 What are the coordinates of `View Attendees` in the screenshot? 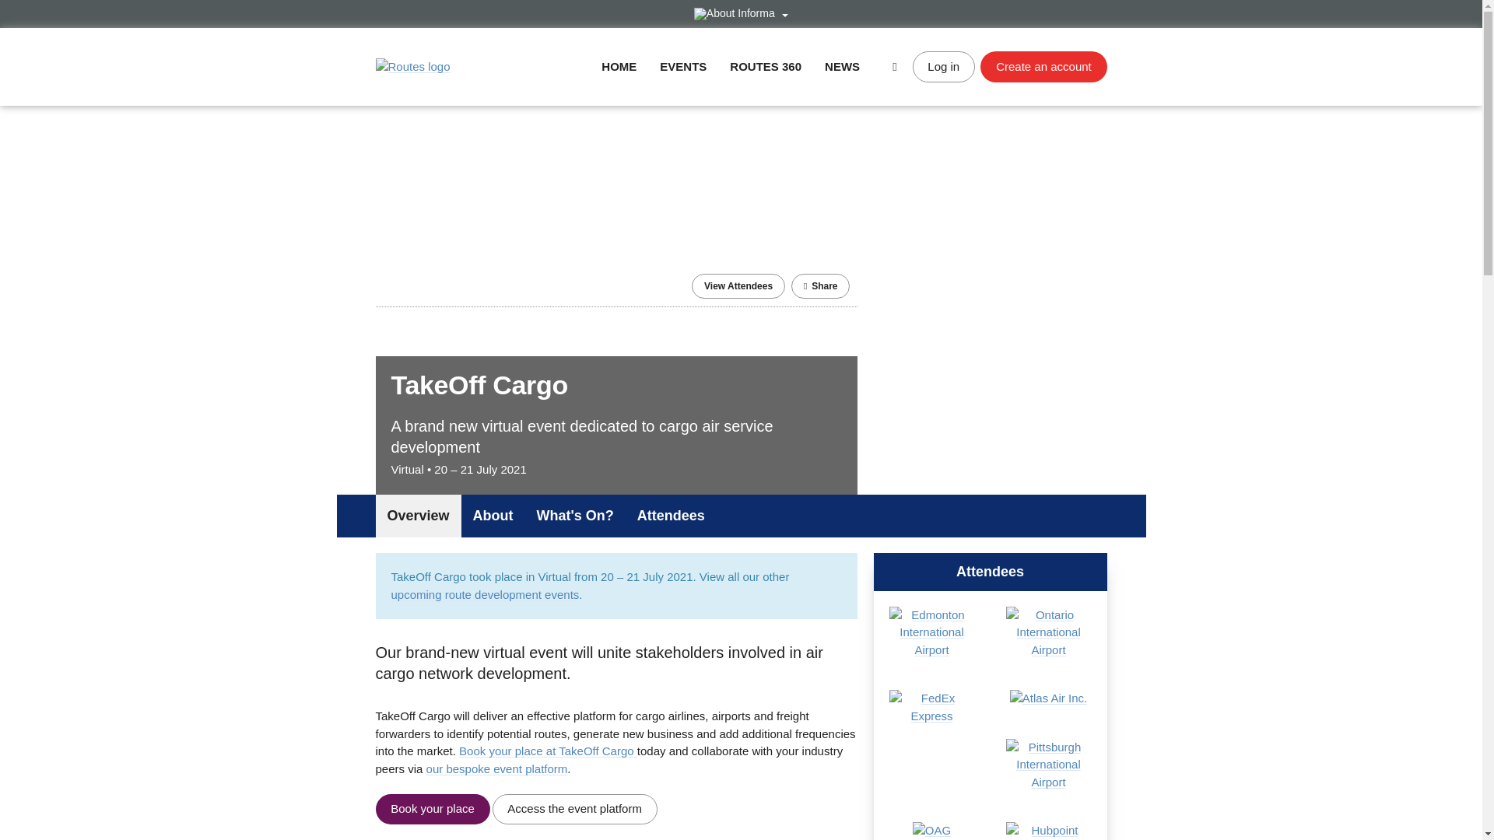 It's located at (738, 286).